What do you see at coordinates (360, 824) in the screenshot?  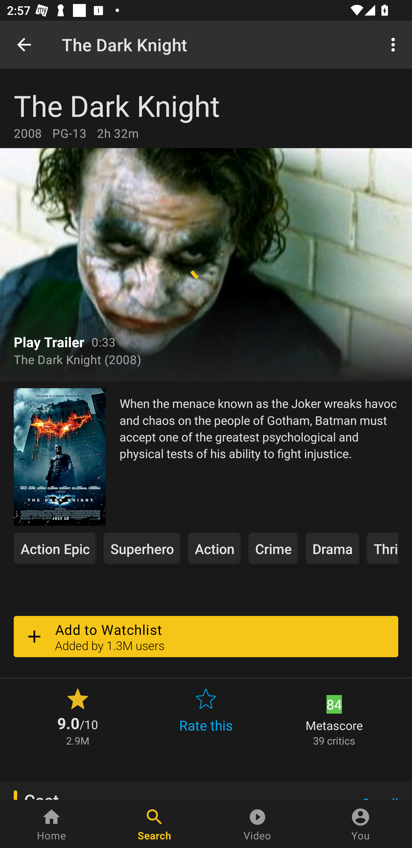 I see `You` at bounding box center [360, 824].